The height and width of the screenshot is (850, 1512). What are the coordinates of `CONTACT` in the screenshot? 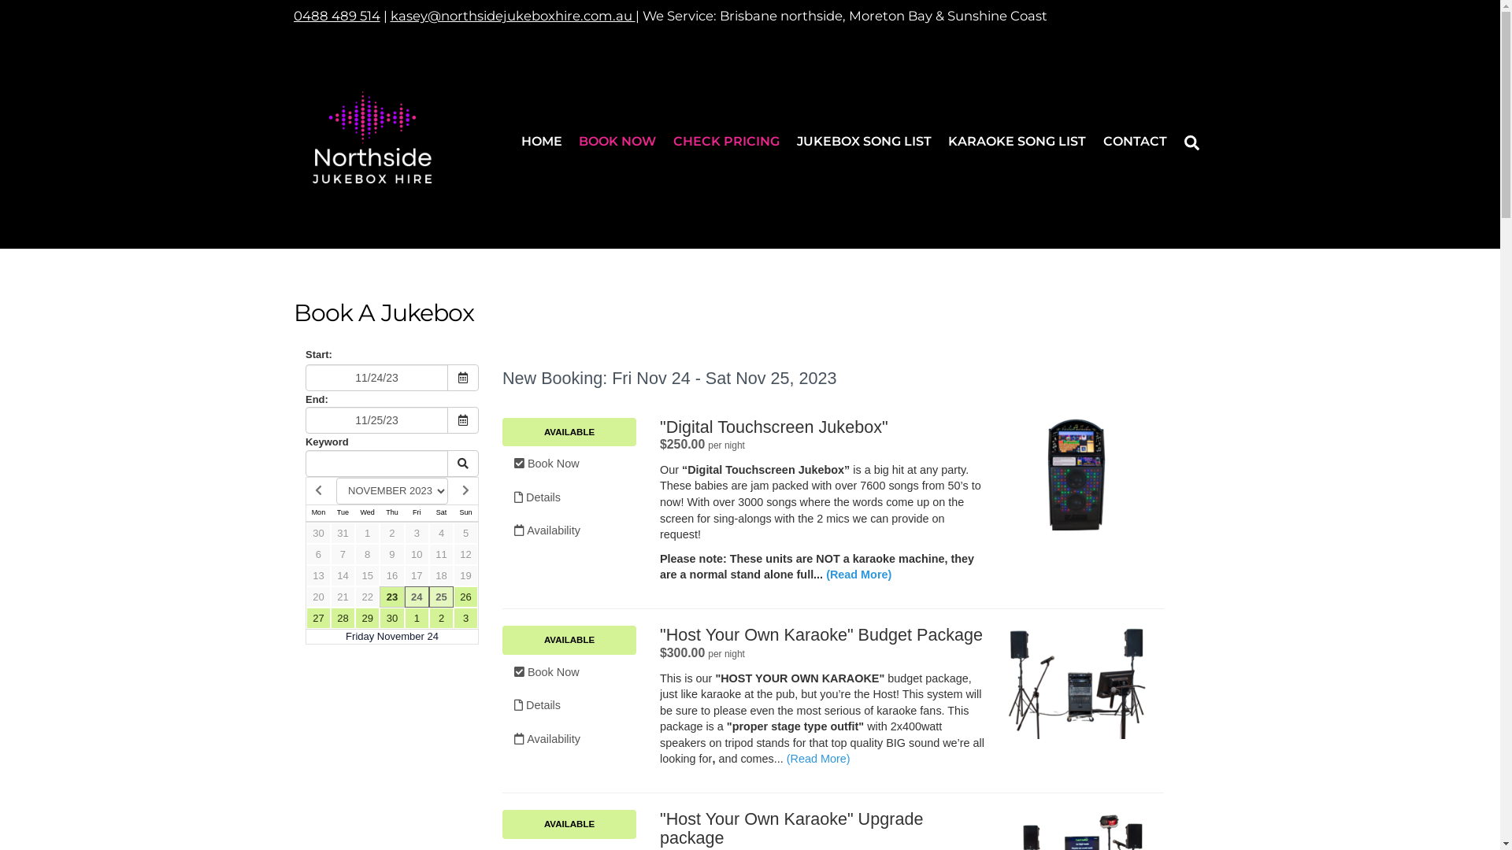 It's located at (1136, 142).